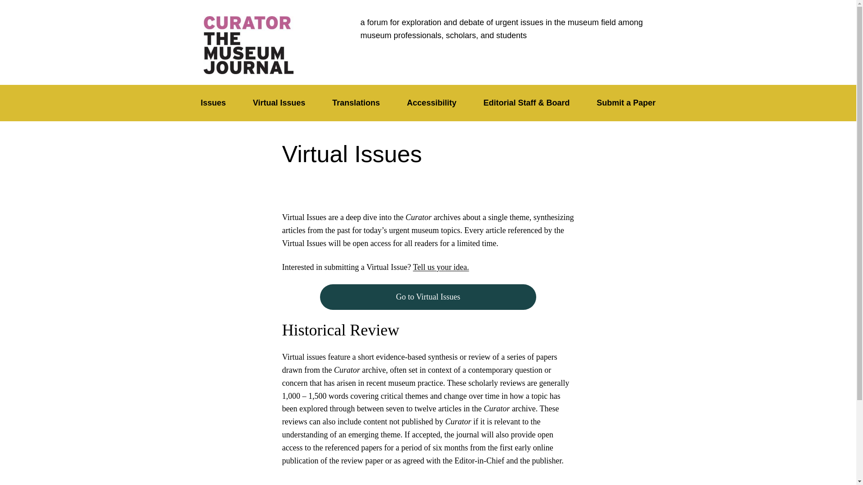 Image resolution: width=863 pixels, height=485 pixels. Describe the element at coordinates (441, 267) in the screenshot. I see `Tell us your idea.` at that location.